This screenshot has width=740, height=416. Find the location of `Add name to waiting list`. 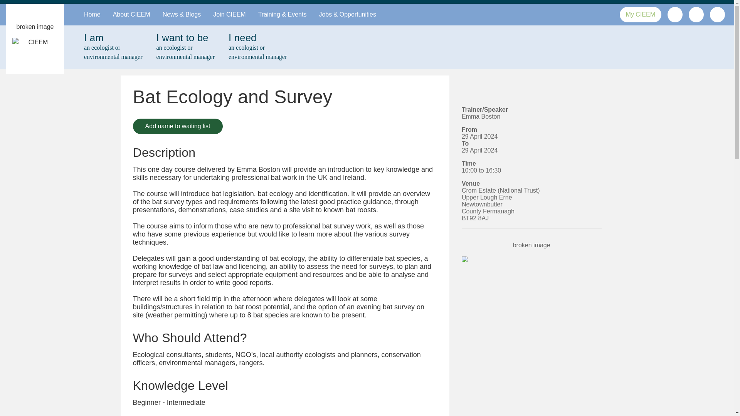

Add name to waiting list is located at coordinates (178, 126).